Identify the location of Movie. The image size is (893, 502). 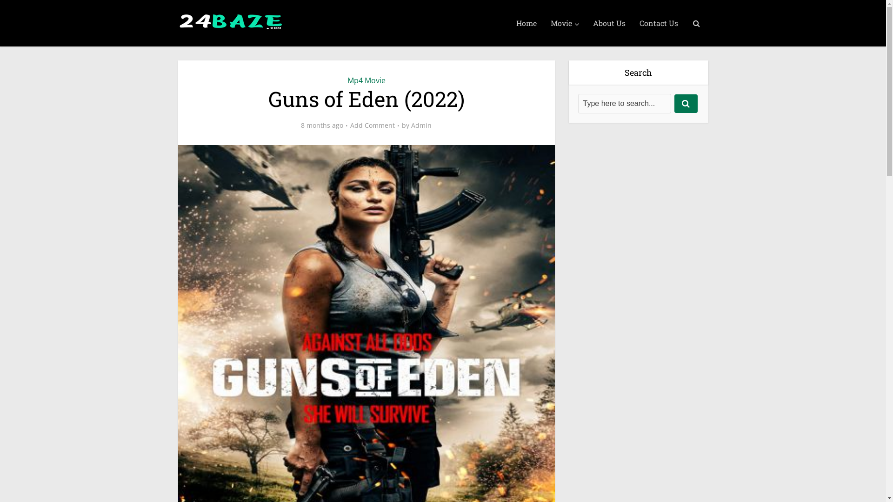
(565, 23).